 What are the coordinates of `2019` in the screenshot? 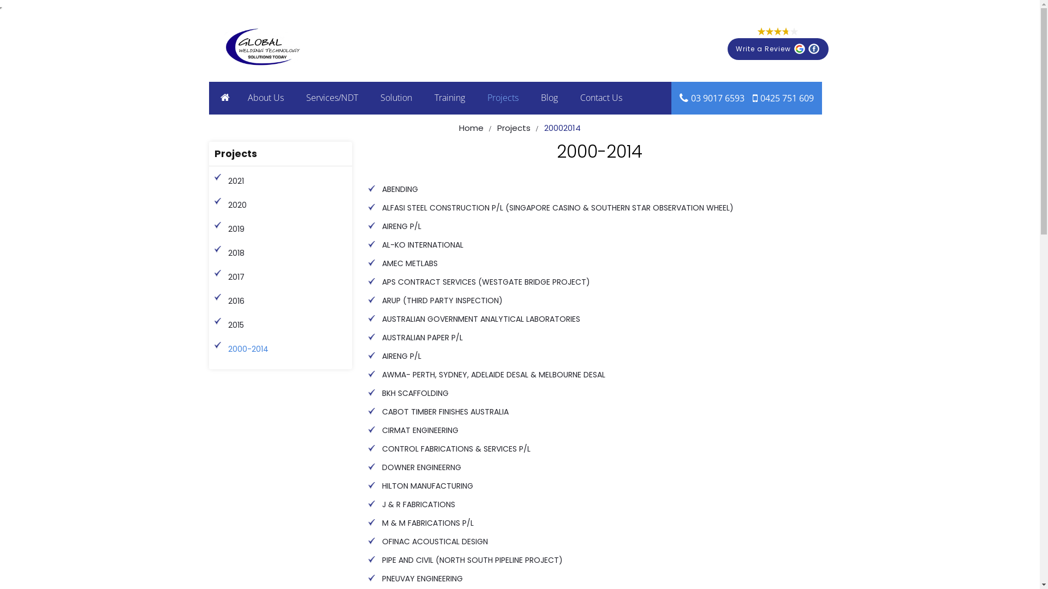 It's located at (288, 229).